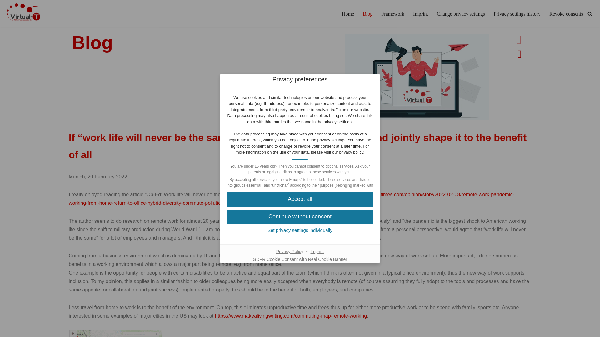 This screenshot has height=337, width=600. What do you see at coordinates (348, 14) in the screenshot?
I see `Home` at bounding box center [348, 14].